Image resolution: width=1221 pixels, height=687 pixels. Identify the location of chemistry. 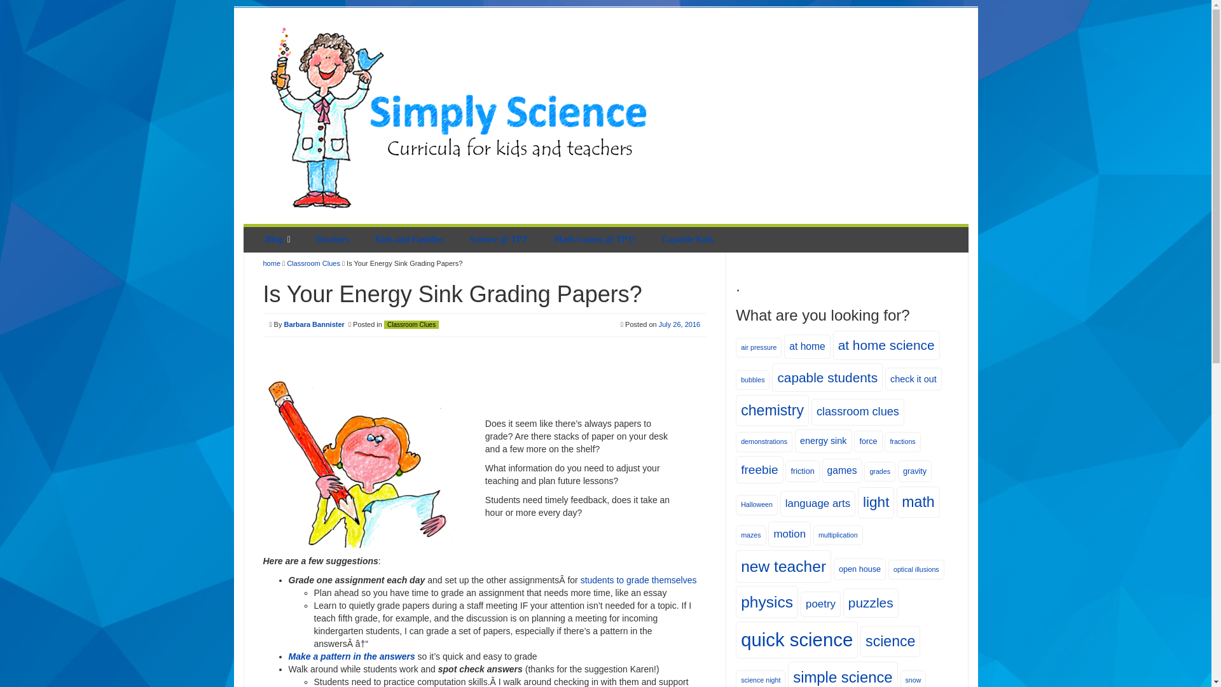
(772, 410).